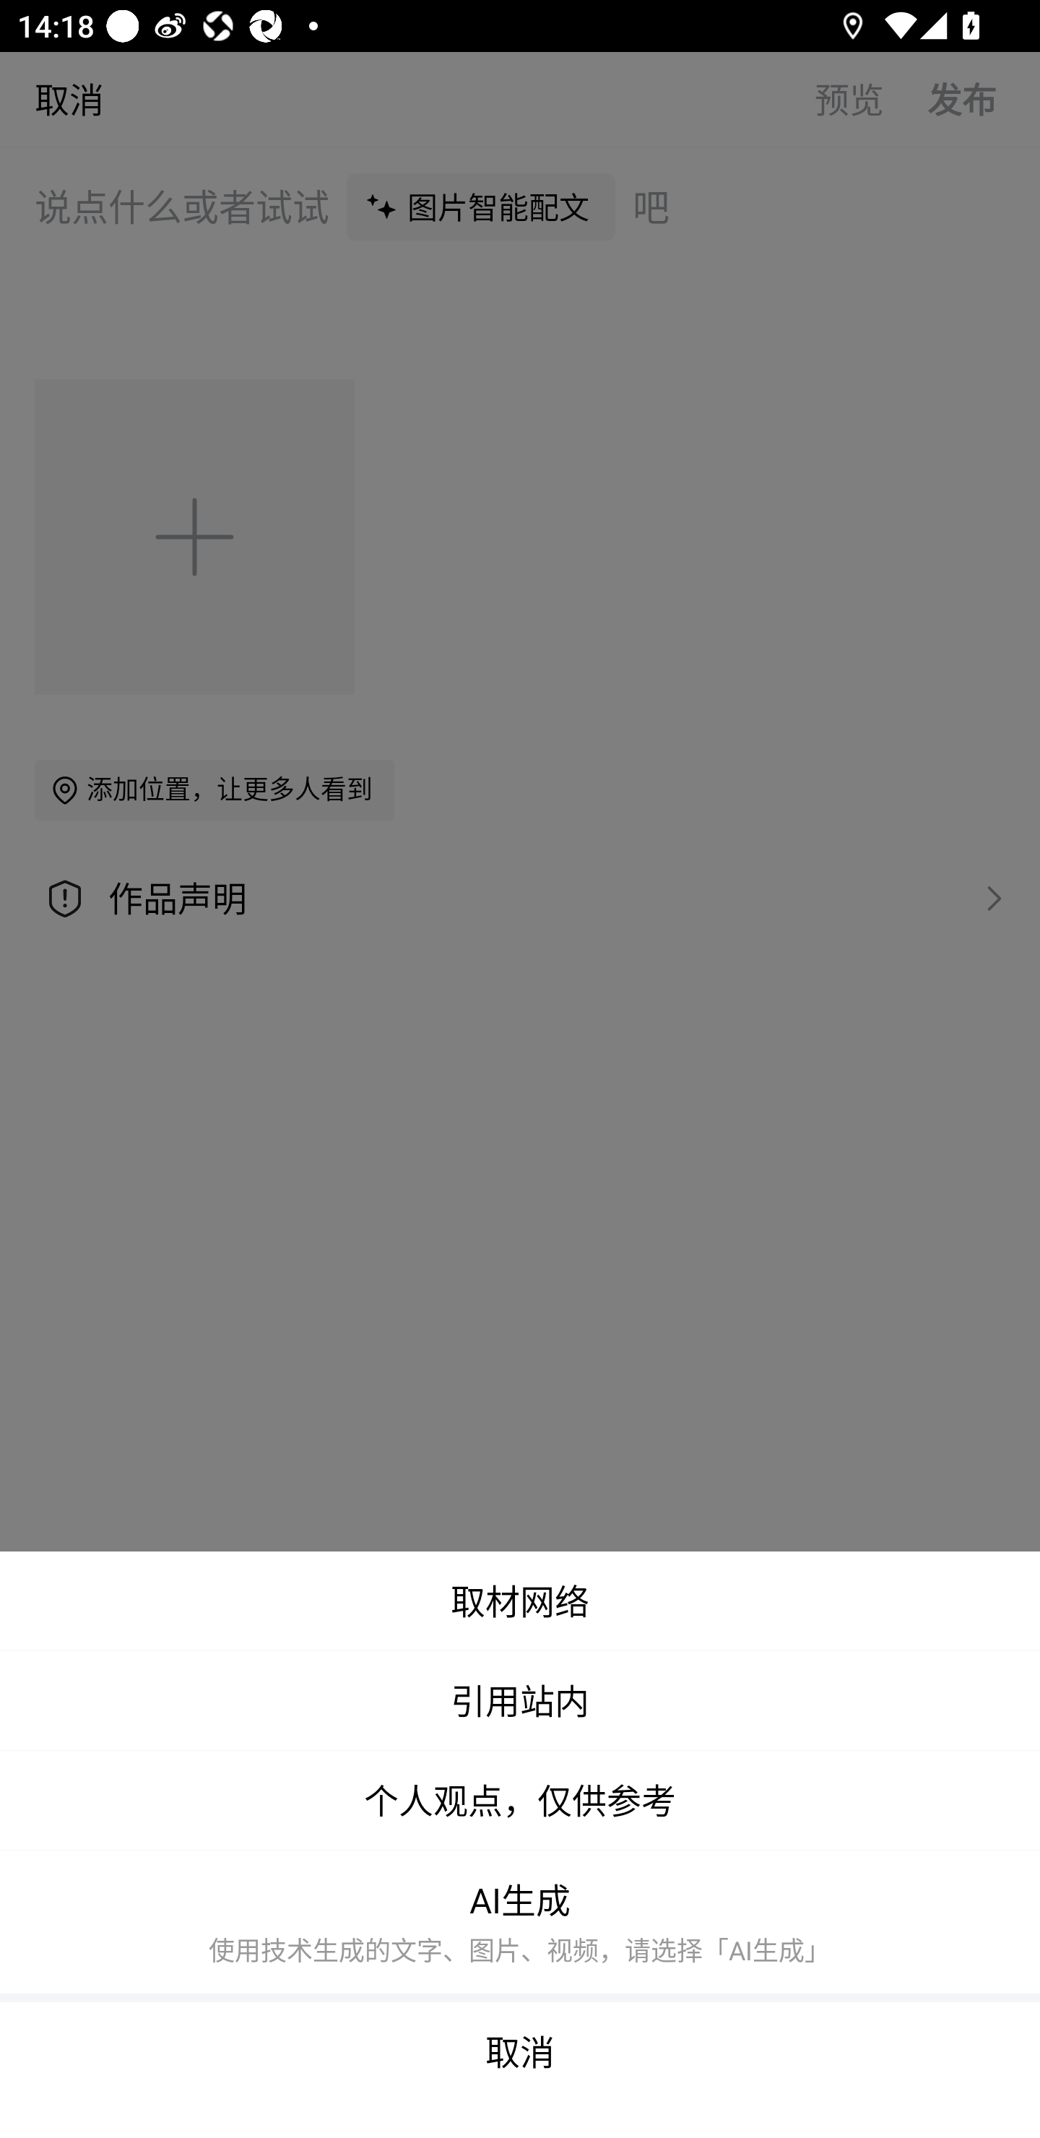  I want to click on 个人观点，仅供参考, so click(520, 1801).